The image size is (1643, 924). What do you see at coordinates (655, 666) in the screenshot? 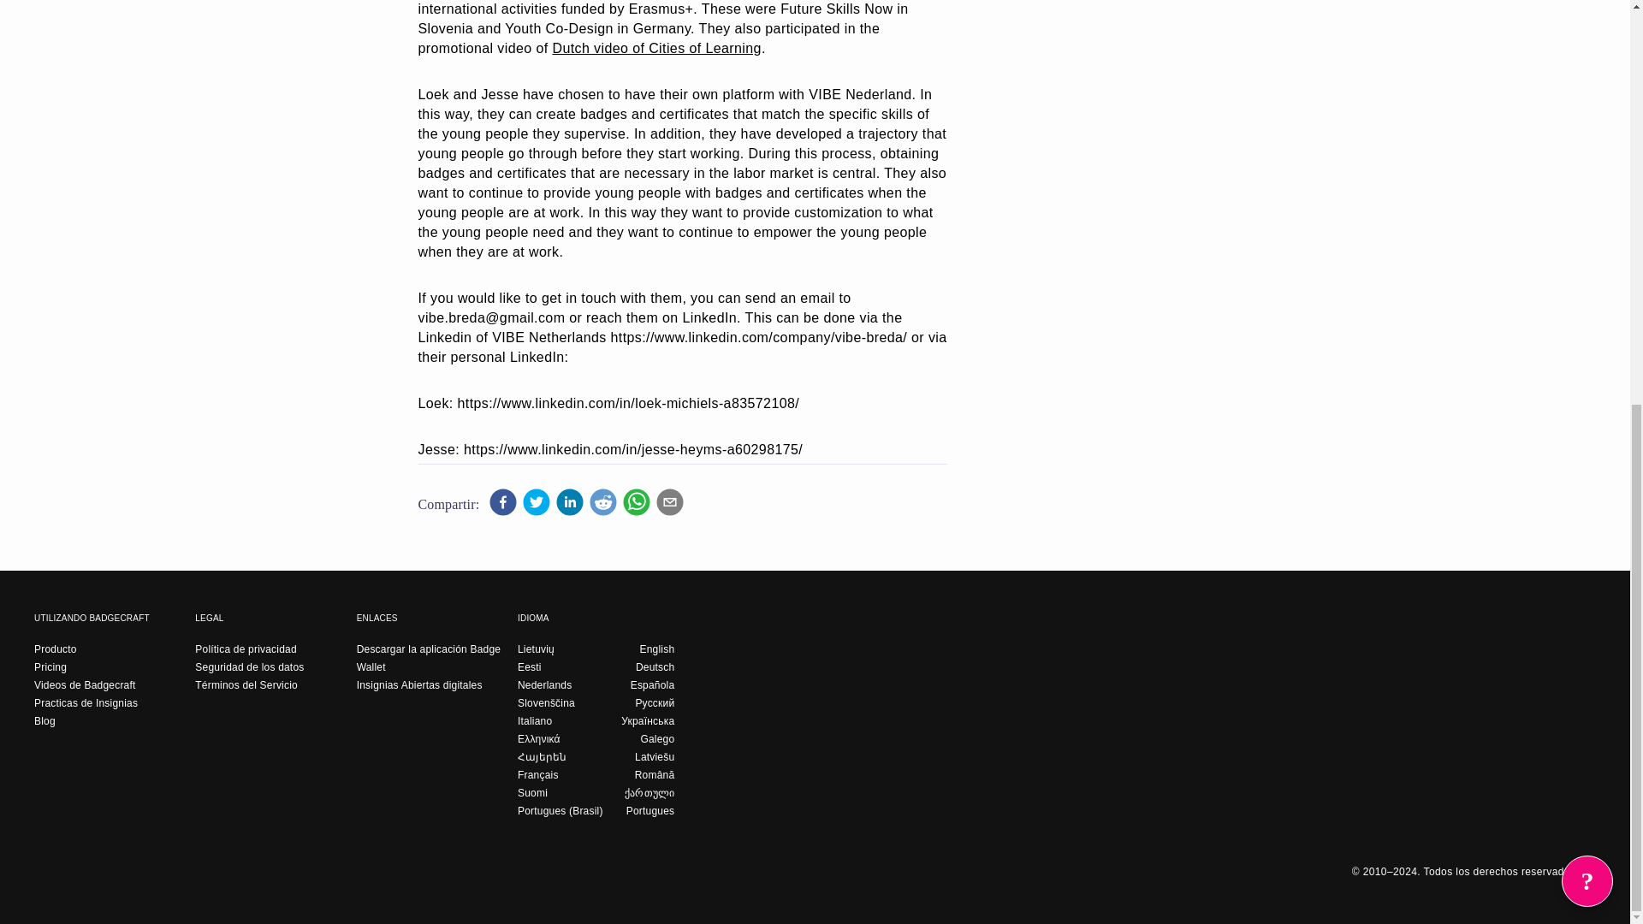
I see `Deutsch` at bounding box center [655, 666].